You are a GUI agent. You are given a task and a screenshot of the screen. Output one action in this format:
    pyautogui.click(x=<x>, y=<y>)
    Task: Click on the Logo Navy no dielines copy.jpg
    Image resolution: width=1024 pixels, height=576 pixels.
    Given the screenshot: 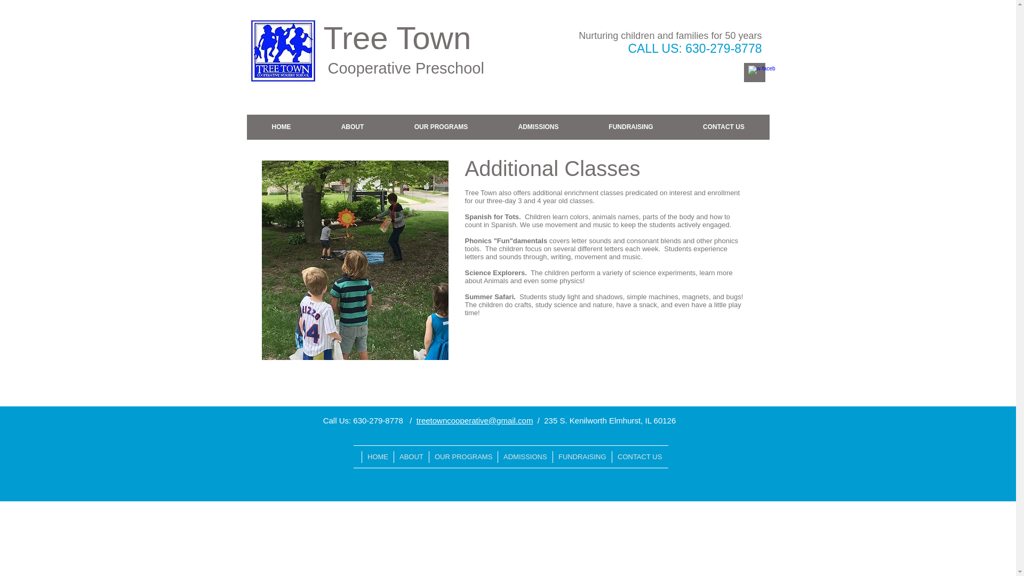 What is the action you would take?
    pyautogui.click(x=283, y=50)
    